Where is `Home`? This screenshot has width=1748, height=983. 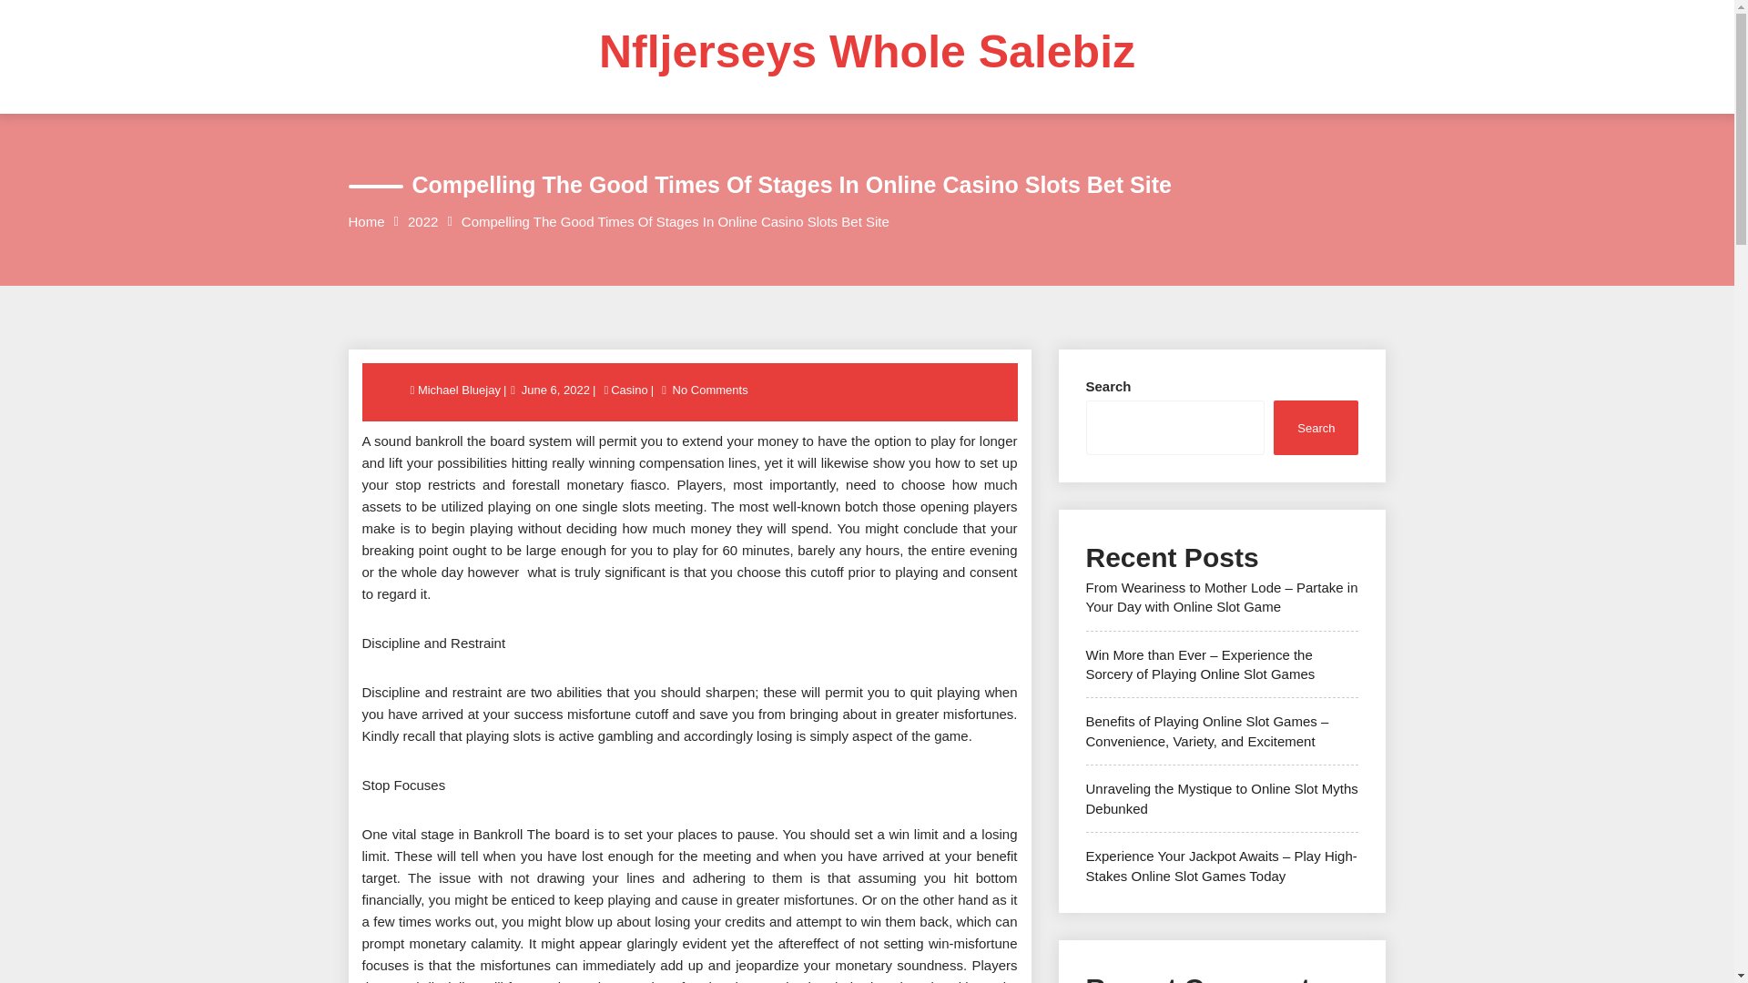 Home is located at coordinates (366, 220).